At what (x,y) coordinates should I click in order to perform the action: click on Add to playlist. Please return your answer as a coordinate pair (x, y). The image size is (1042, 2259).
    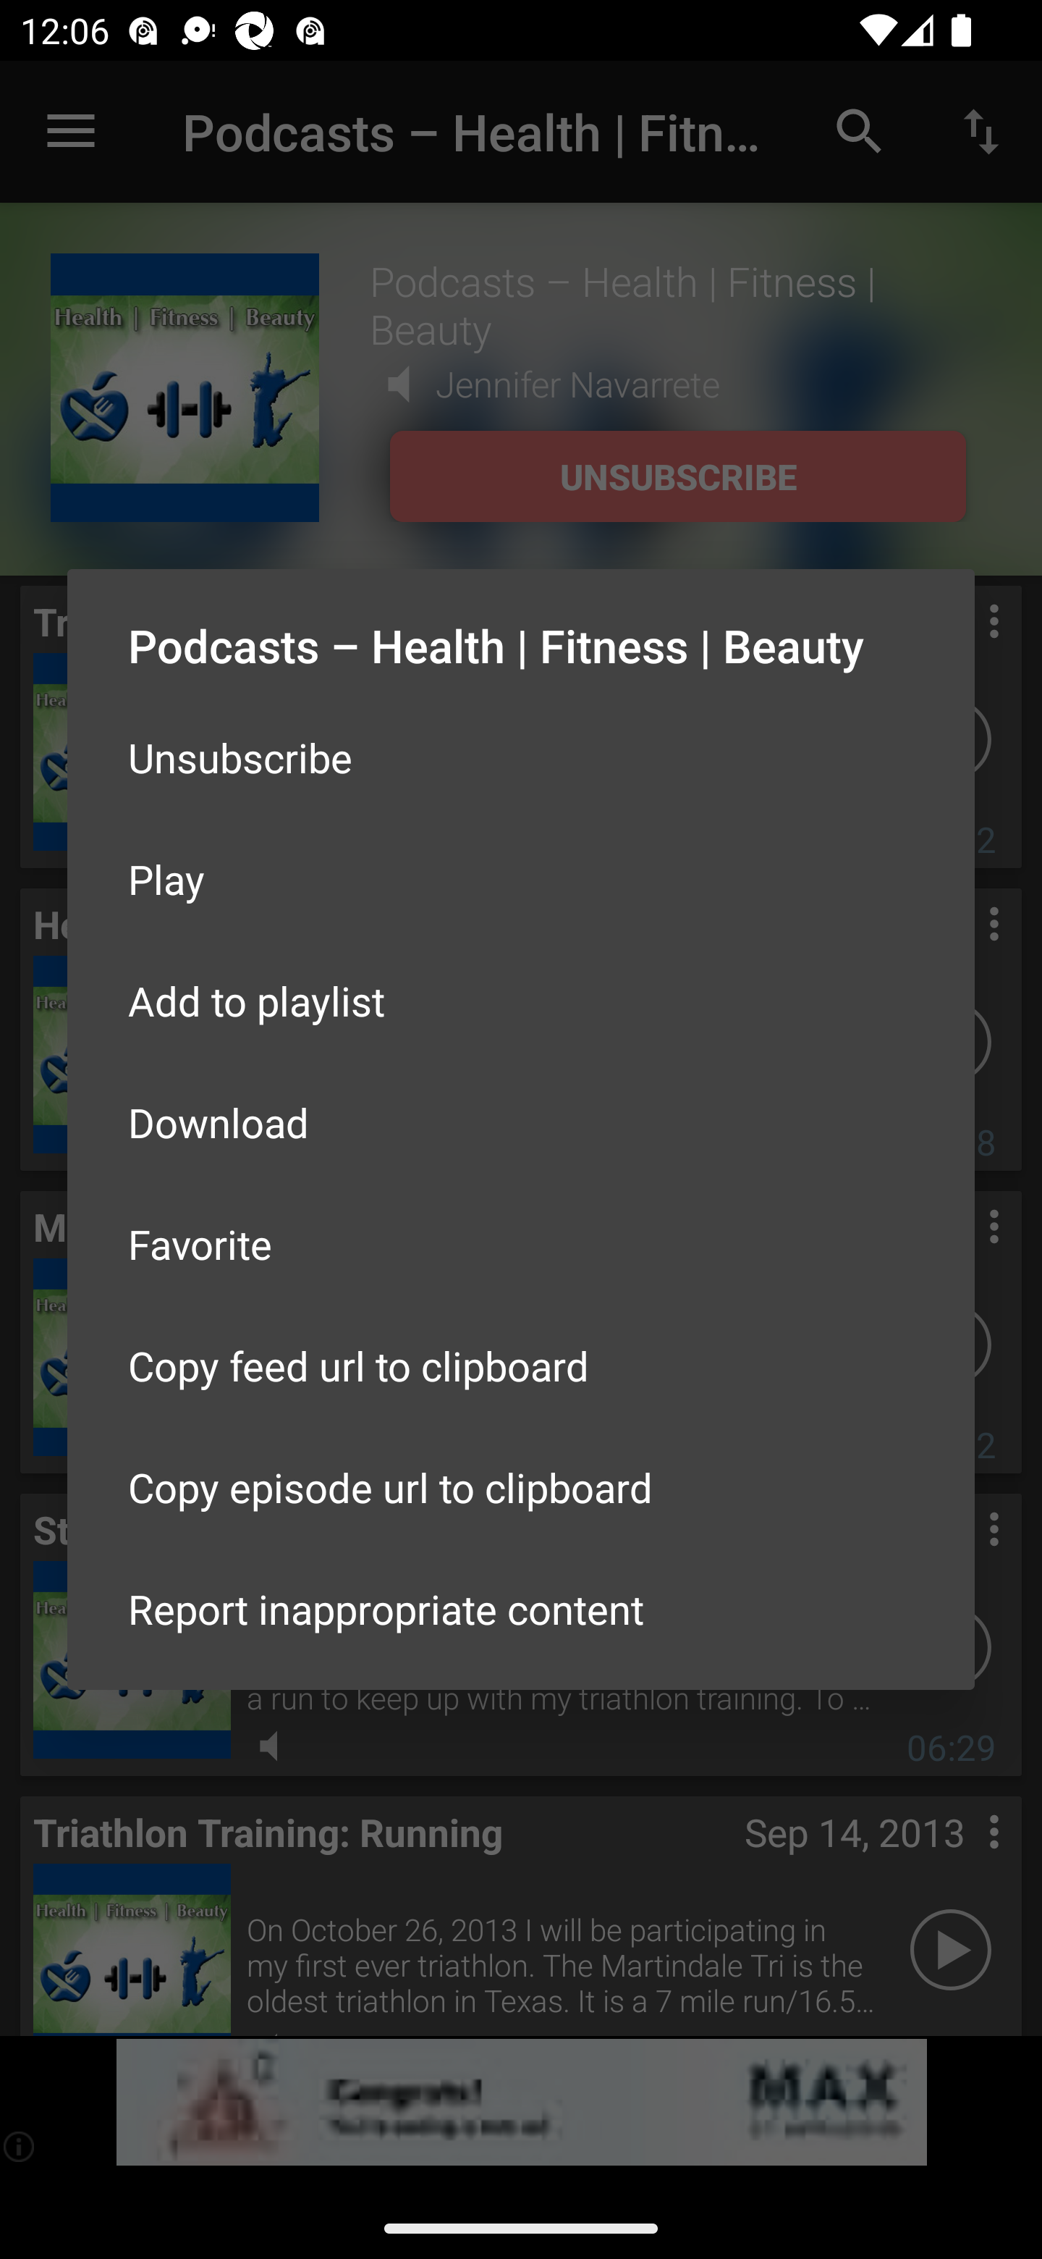
    Looking at the image, I should click on (521, 1001).